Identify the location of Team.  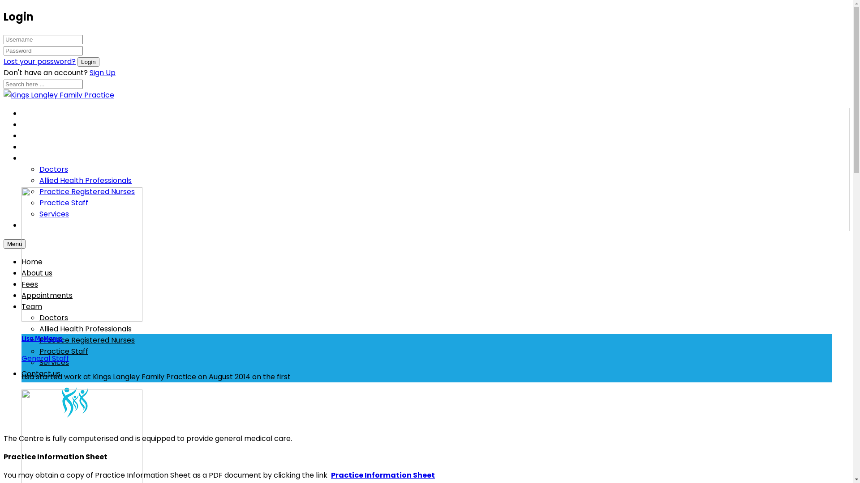
(38, 158).